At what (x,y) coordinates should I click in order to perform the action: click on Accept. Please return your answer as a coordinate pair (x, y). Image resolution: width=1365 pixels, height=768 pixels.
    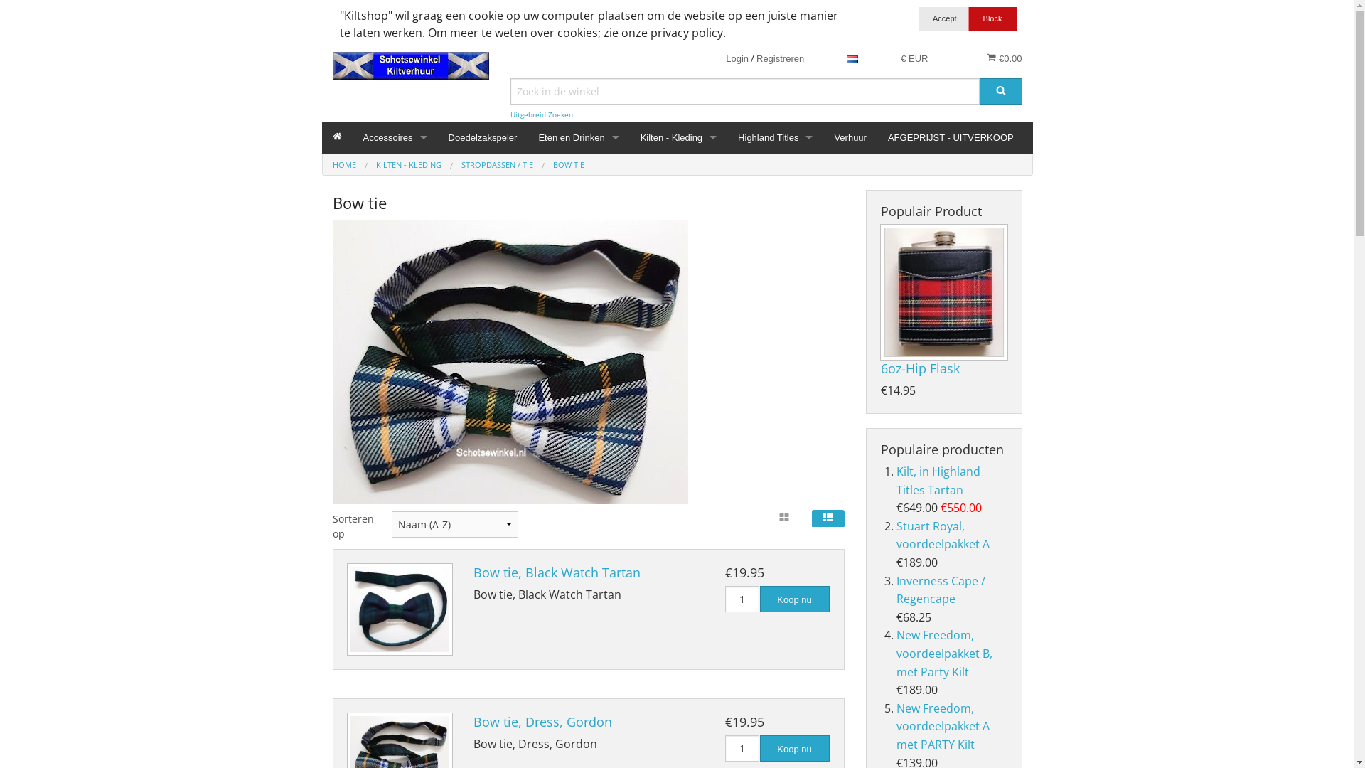
    Looking at the image, I should click on (945, 18).